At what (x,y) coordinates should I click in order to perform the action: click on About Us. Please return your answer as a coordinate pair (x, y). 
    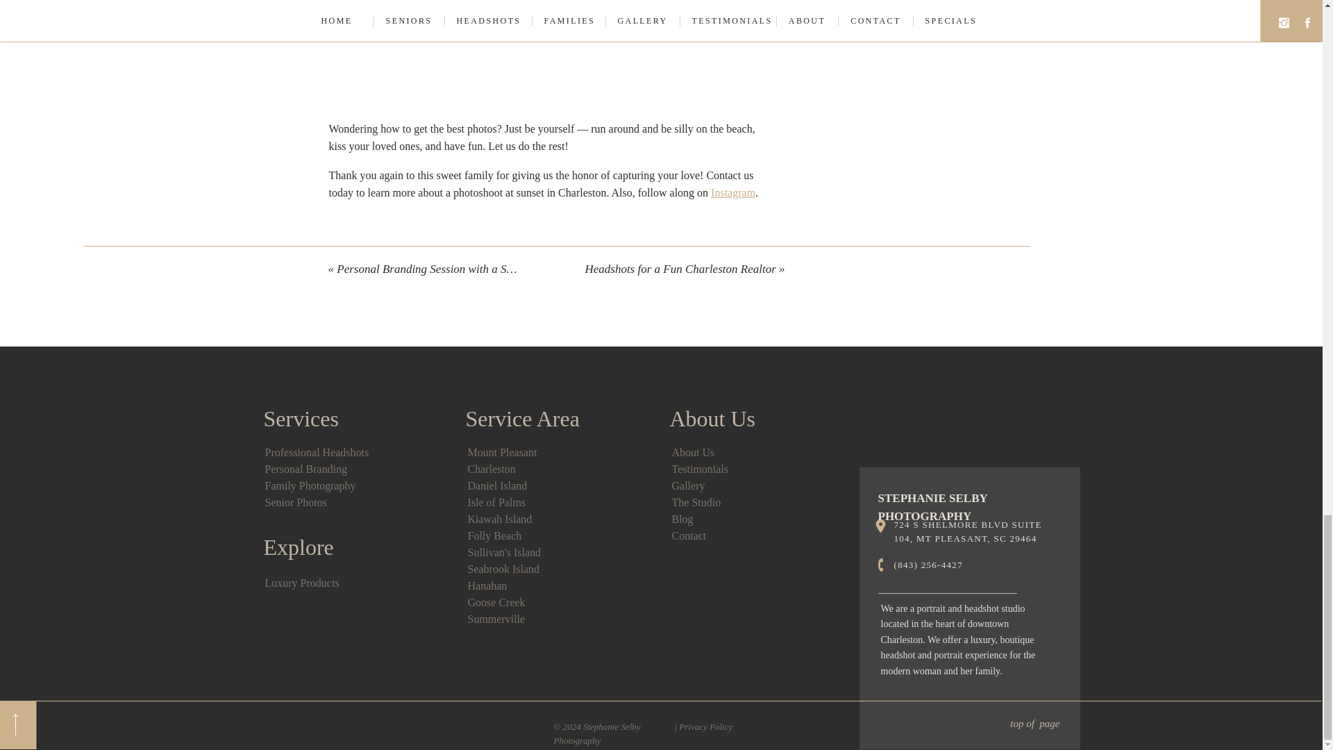
    Looking at the image, I should click on (693, 451).